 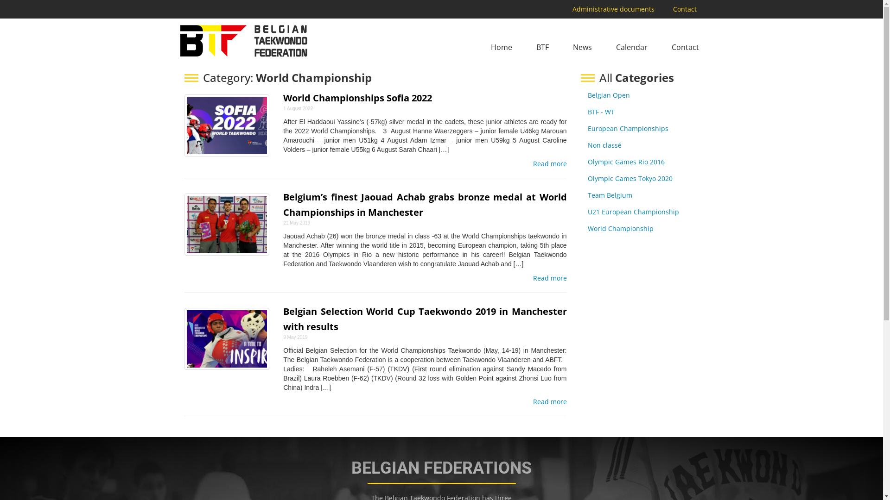 What do you see at coordinates (632, 47) in the screenshot?
I see `Calendar` at bounding box center [632, 47].